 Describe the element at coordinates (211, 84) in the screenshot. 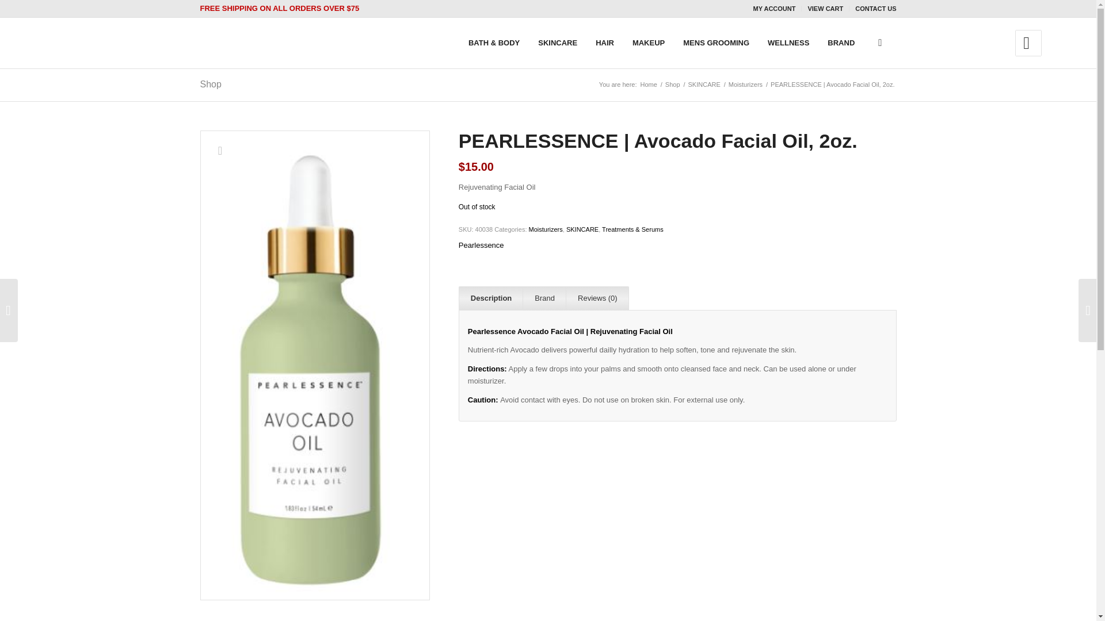

I see `Permanent Link: Shop` at that location.